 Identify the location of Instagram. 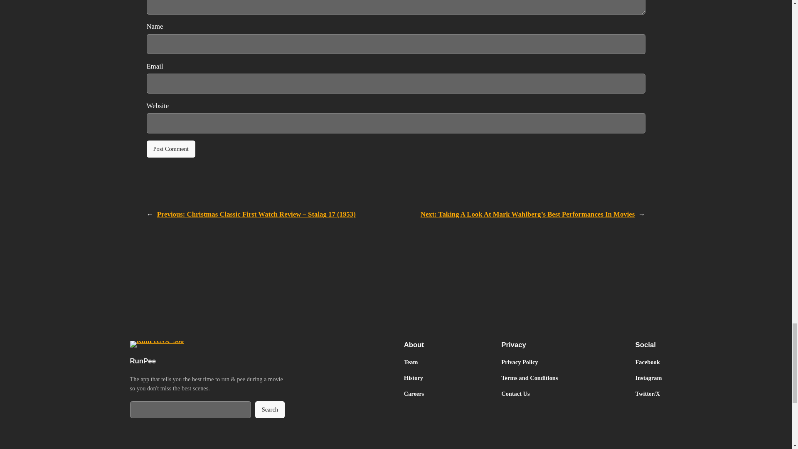
(648, 377).